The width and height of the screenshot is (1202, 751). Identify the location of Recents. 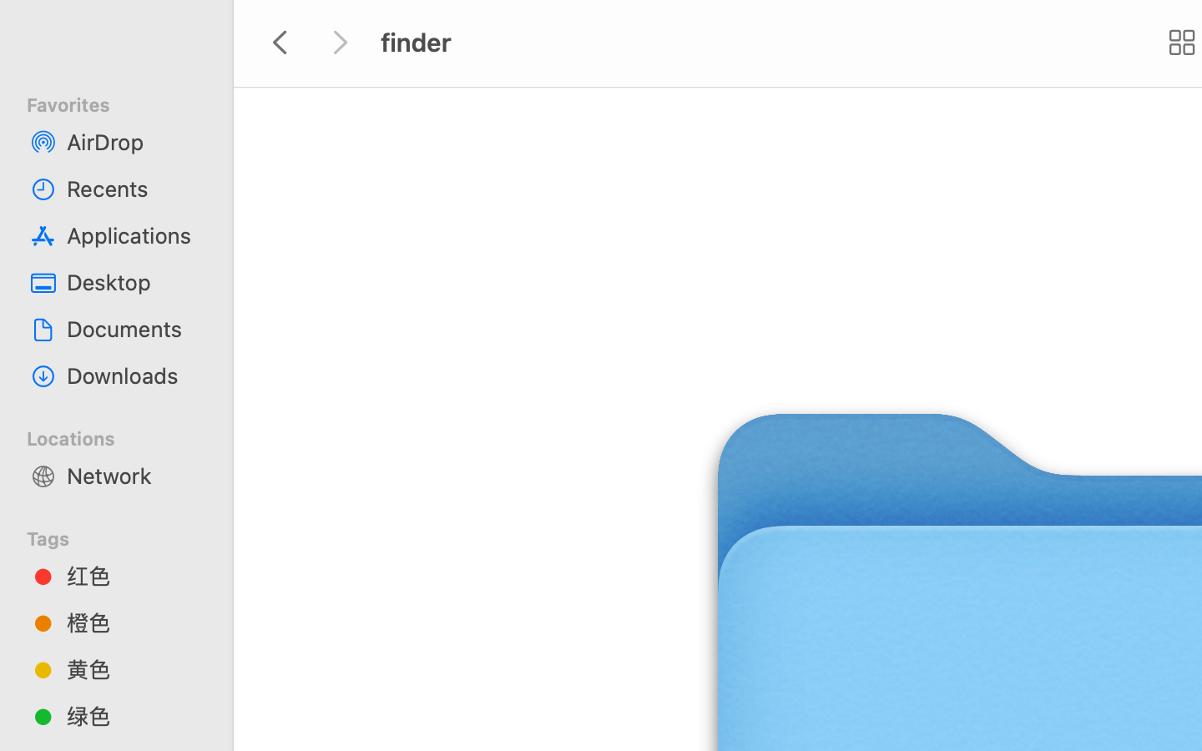
(134, 189).